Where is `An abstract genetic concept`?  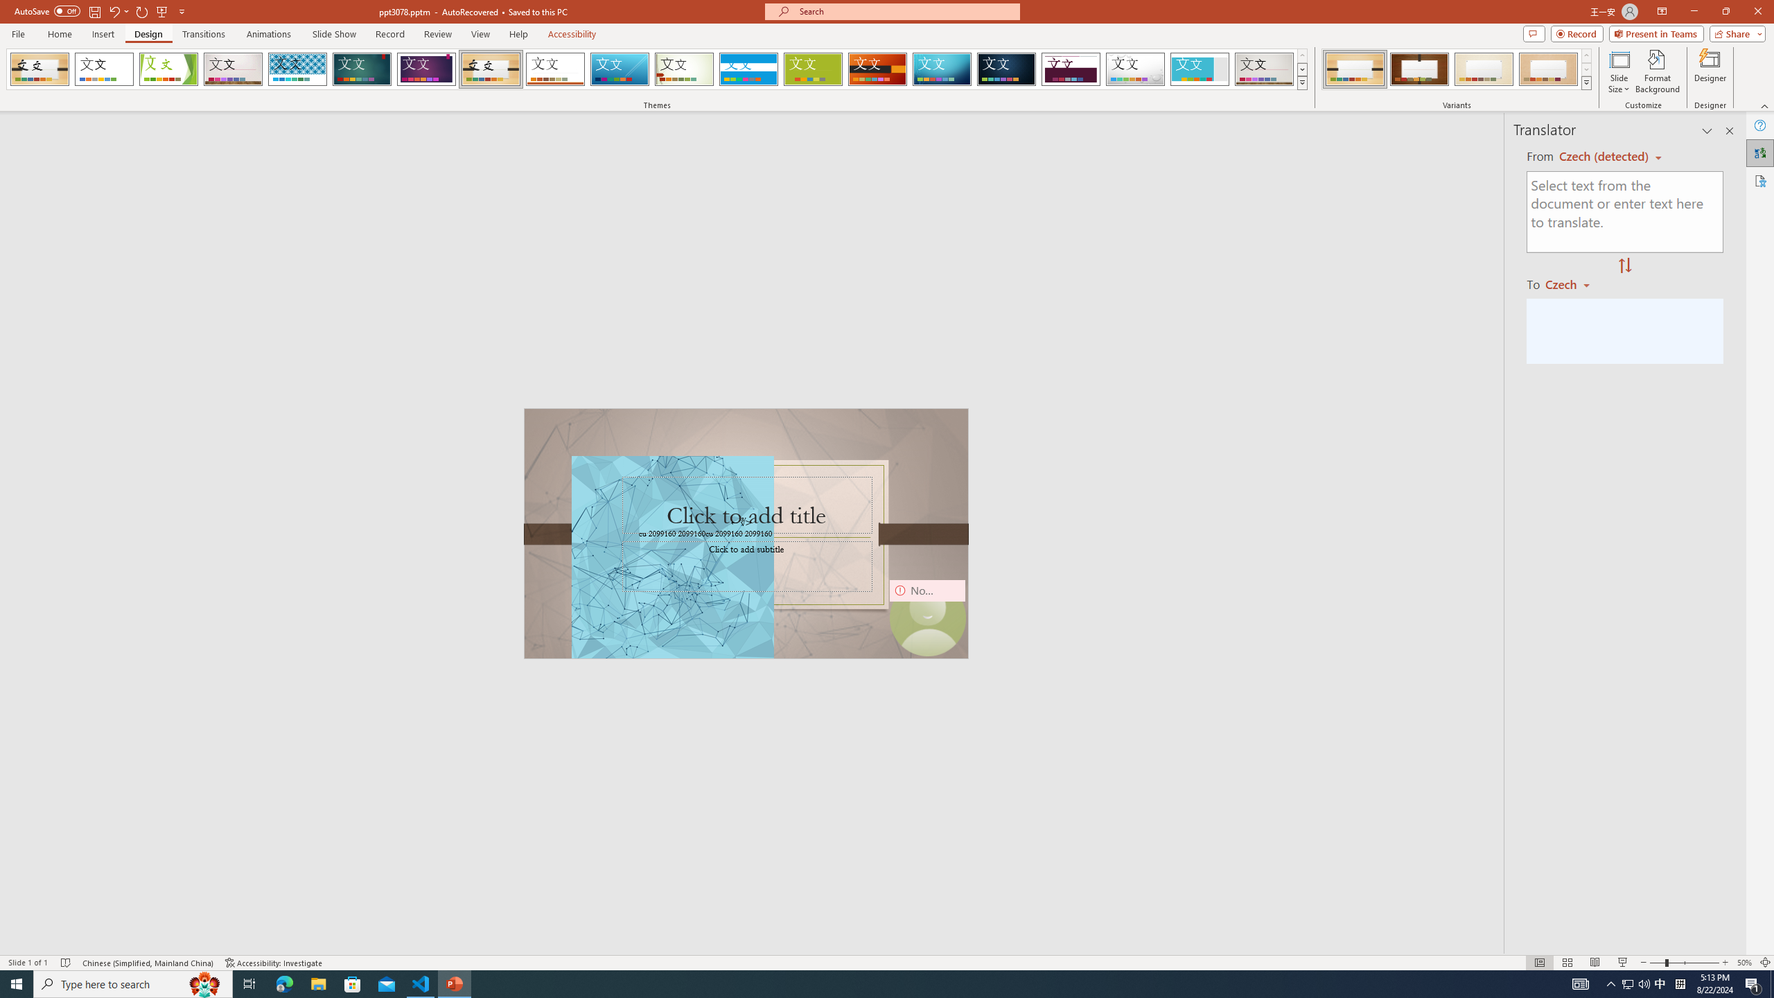
An abstract genetic concept is located at coordinates (746, 534).